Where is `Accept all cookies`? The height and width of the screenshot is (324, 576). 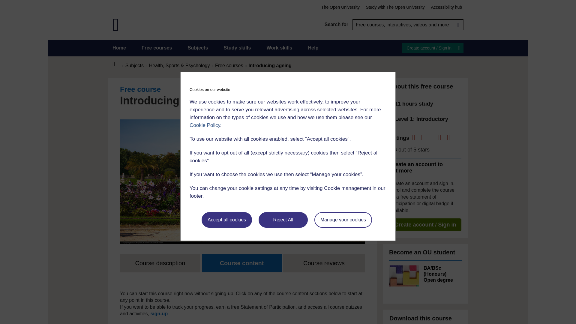
Accept all cookies is located at coordinates (227, 220).